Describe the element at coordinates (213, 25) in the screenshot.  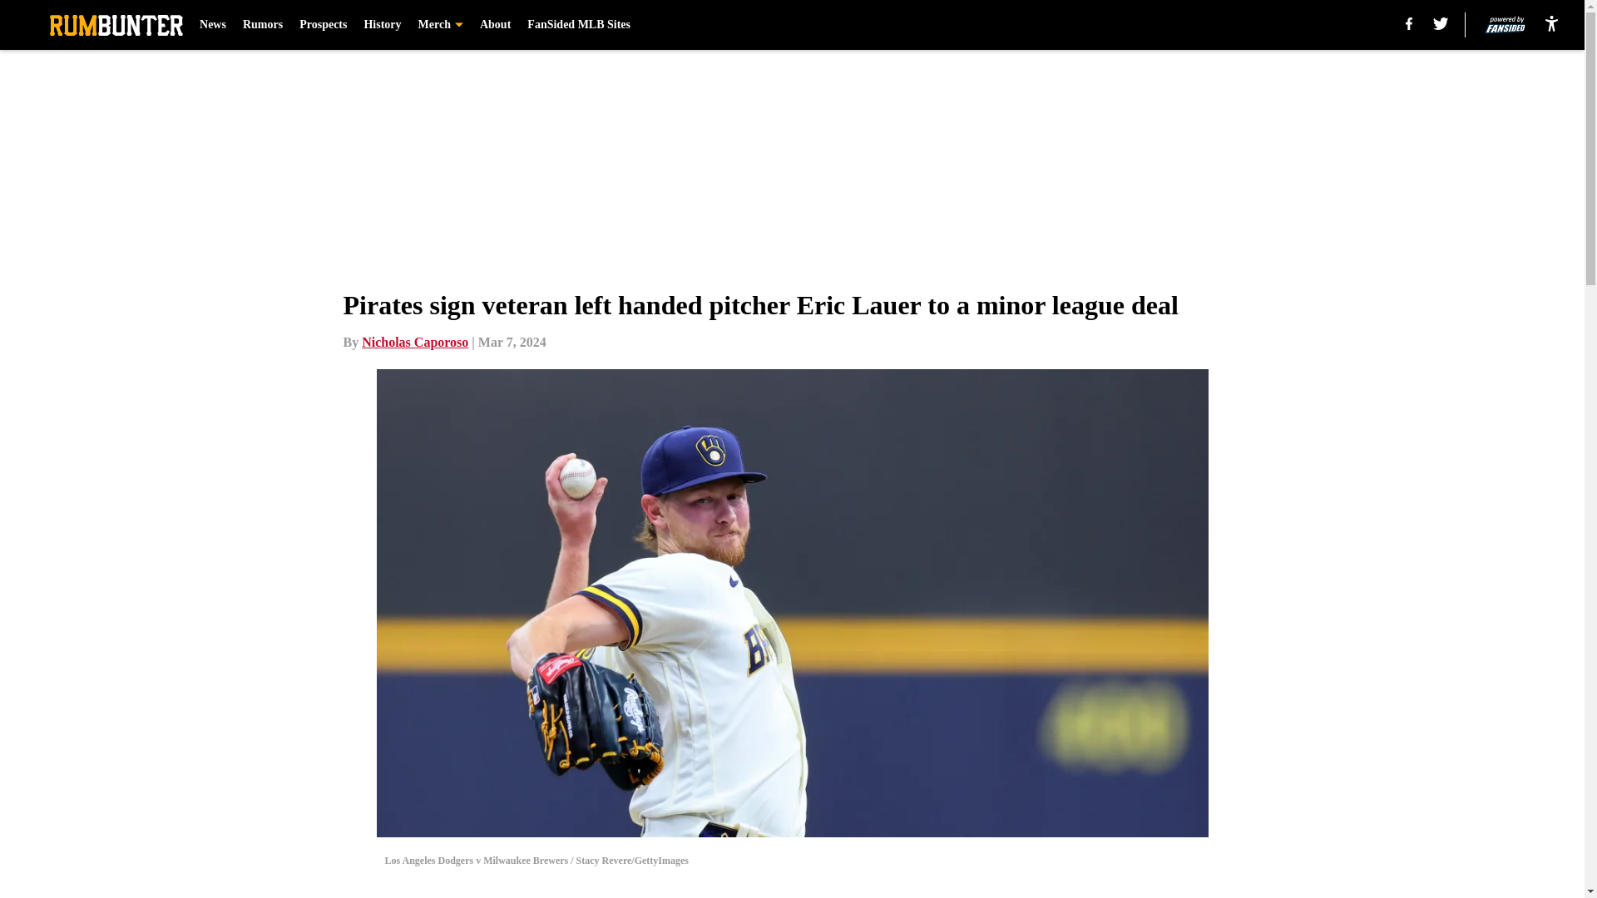
I see `News` at that location.